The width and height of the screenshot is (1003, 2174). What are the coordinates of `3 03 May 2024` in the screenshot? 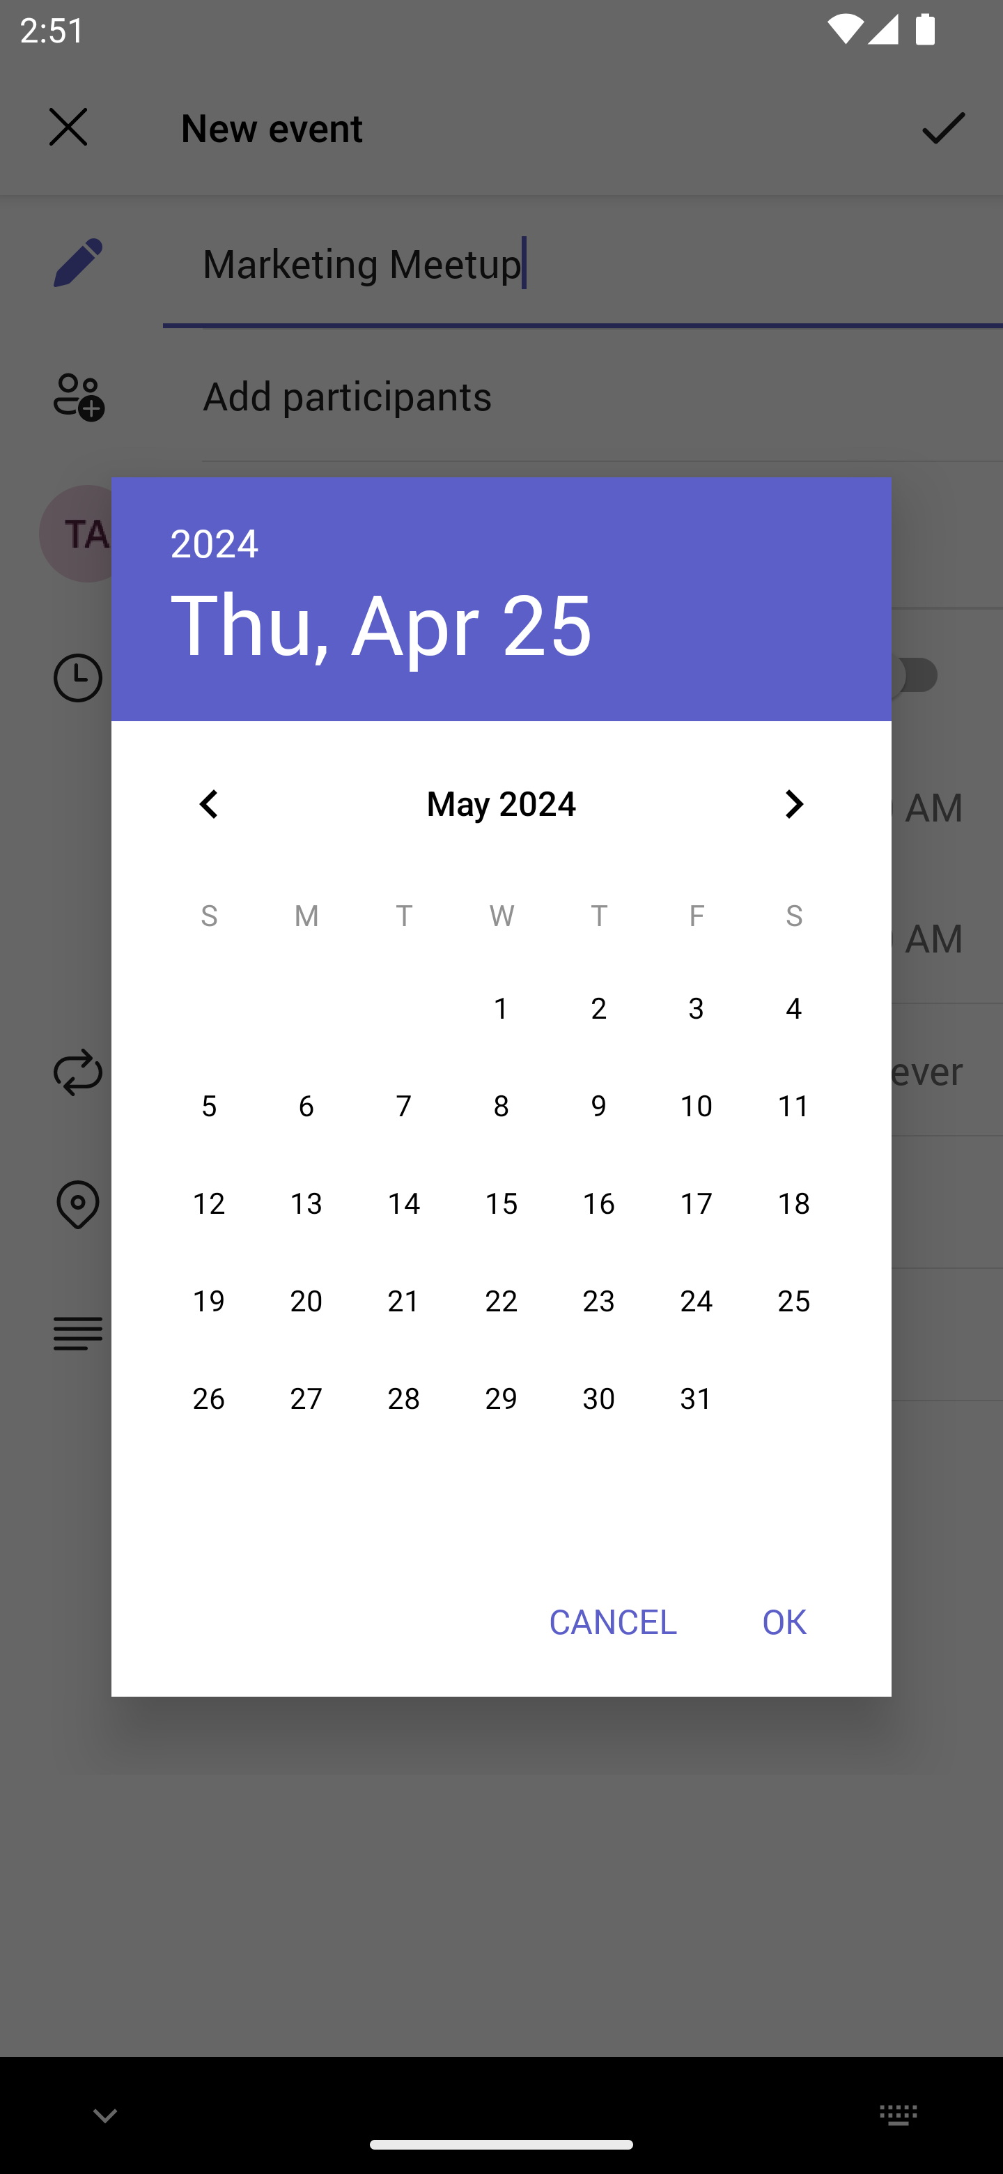 It's located at (697, 1010).